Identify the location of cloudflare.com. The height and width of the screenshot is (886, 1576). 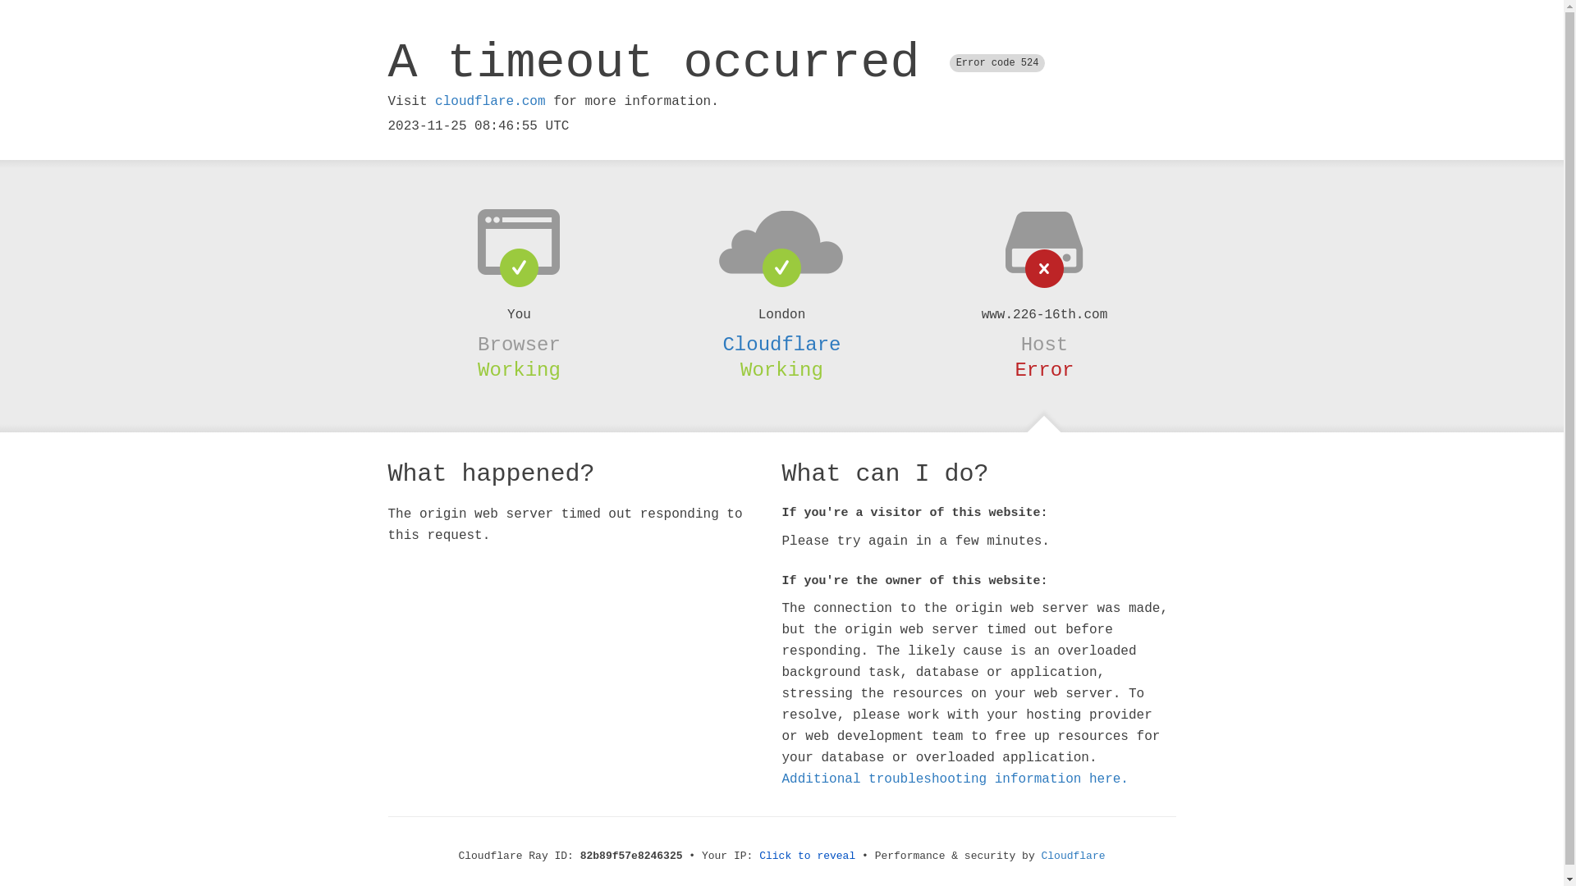
(490, 102).